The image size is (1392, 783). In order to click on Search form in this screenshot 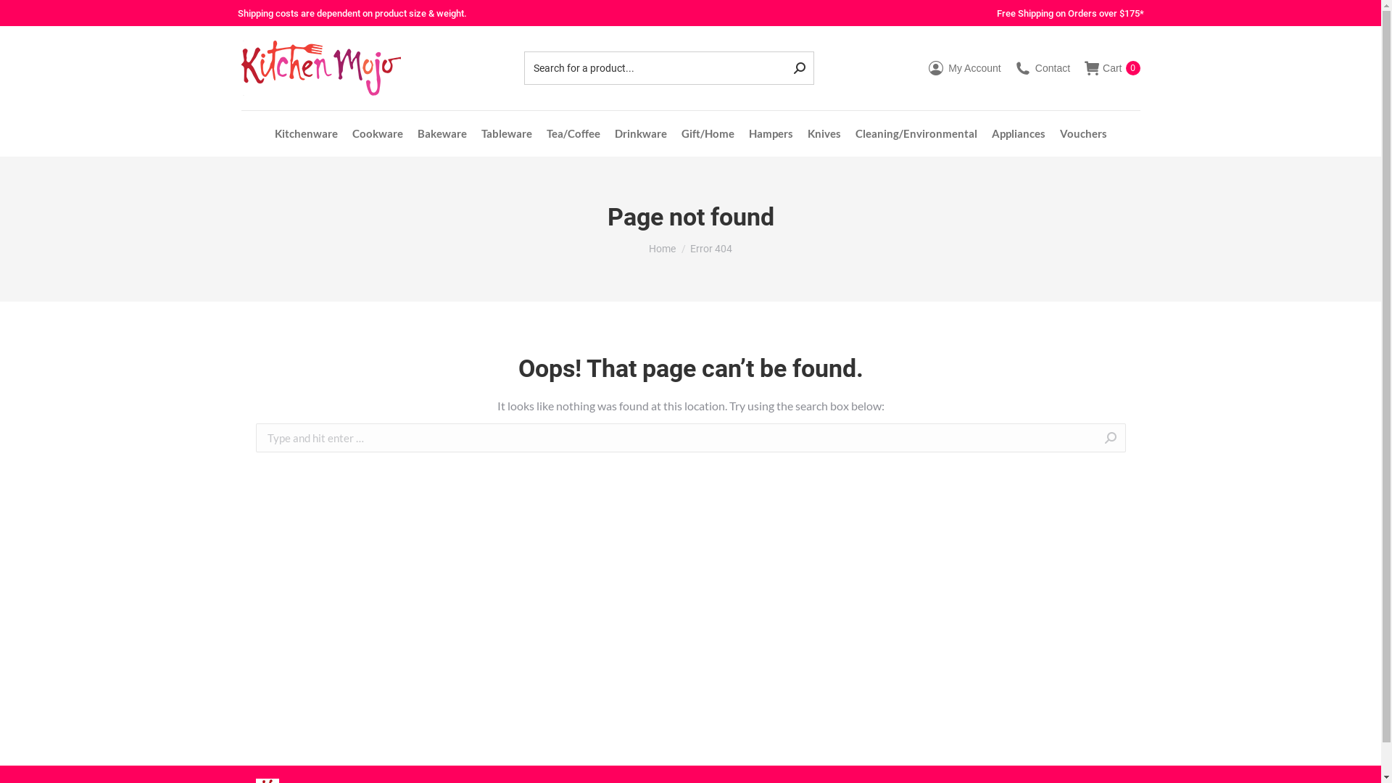, I will do `click(668, 68)`.